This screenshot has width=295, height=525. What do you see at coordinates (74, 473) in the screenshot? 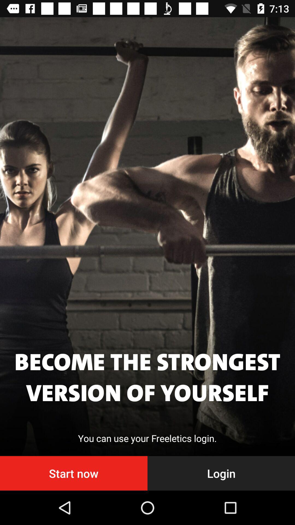
I see `press the item below the you can use item` at bounding box center [74, 473].